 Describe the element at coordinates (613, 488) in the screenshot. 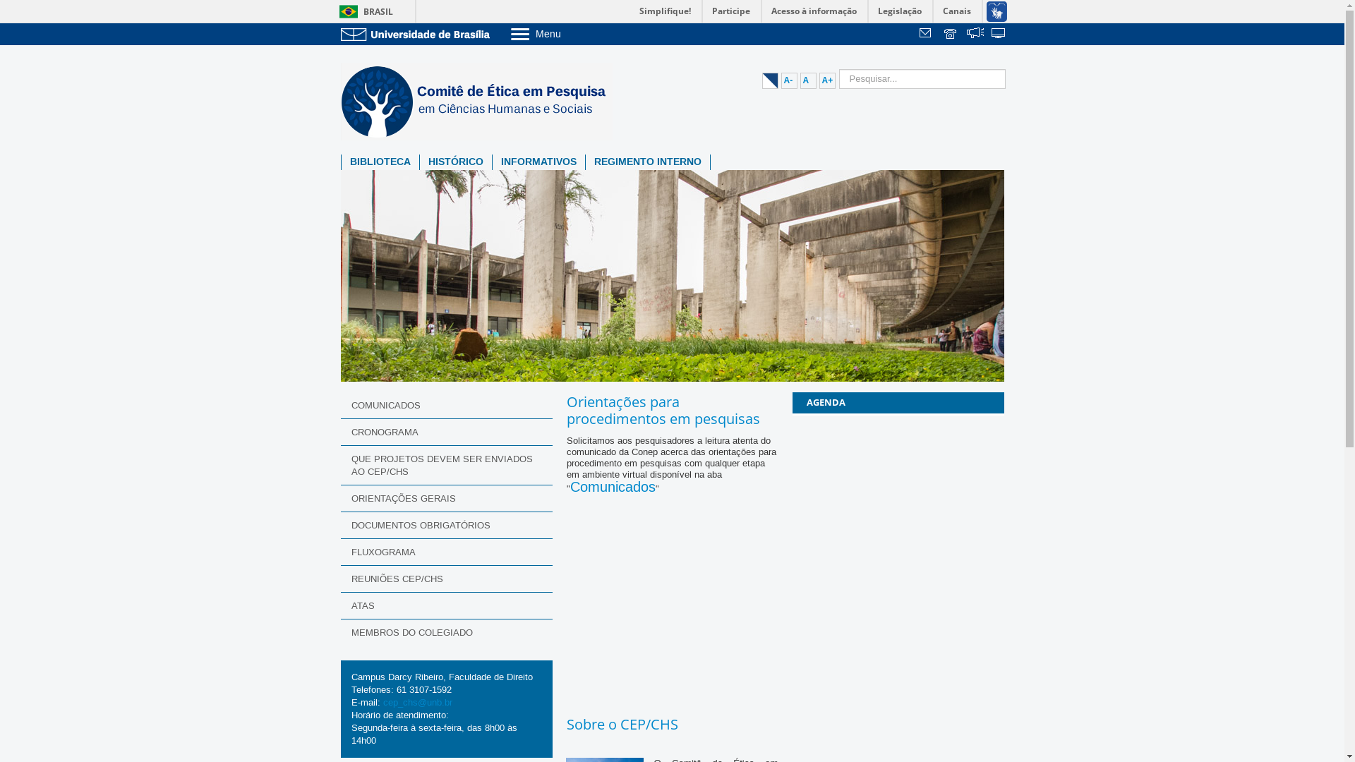

I see `Comunicados` at that location.